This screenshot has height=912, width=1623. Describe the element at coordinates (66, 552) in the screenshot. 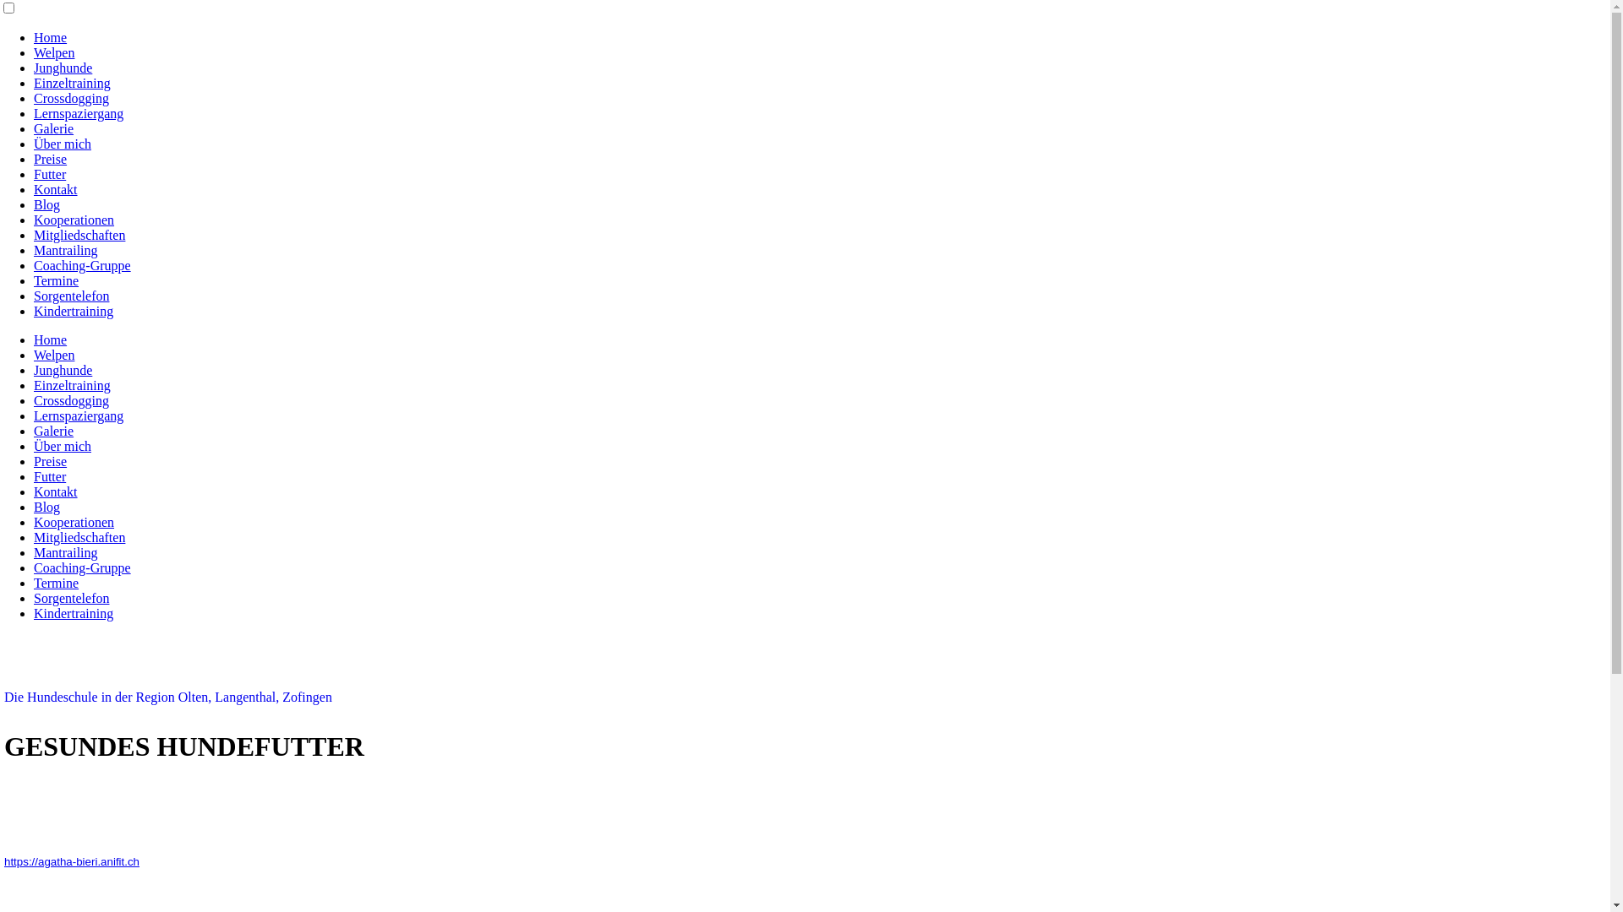

I see `Mantrailing` at that location.